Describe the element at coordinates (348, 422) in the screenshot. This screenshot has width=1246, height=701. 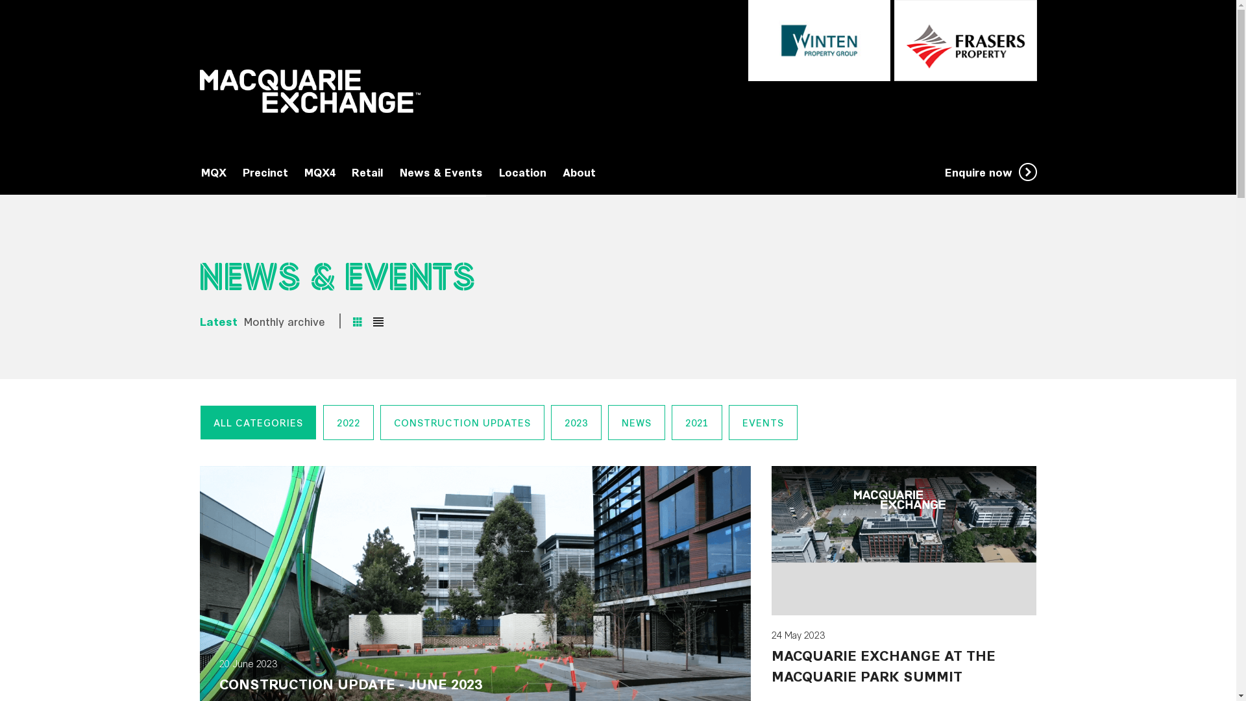
I see `2022` at that location.